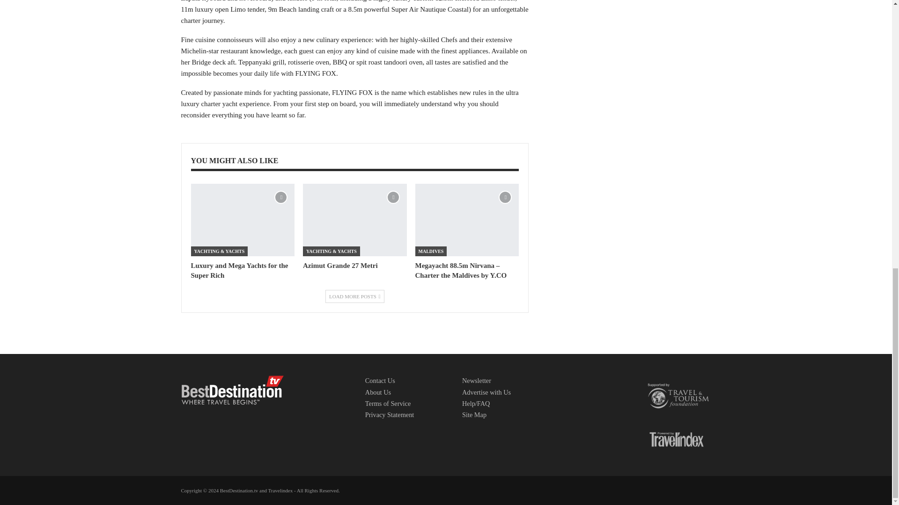  I want to click on Azimut Grande 27 Metri, so click(340, 266).